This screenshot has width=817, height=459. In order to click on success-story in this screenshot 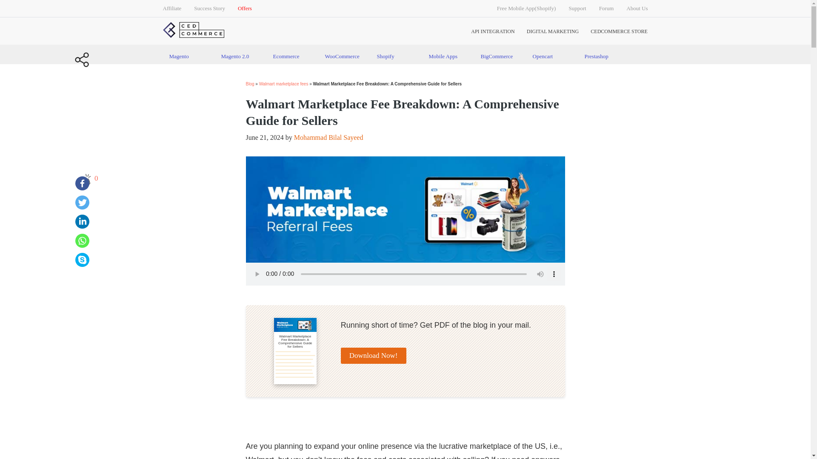, I will do `click(209, 8)`.